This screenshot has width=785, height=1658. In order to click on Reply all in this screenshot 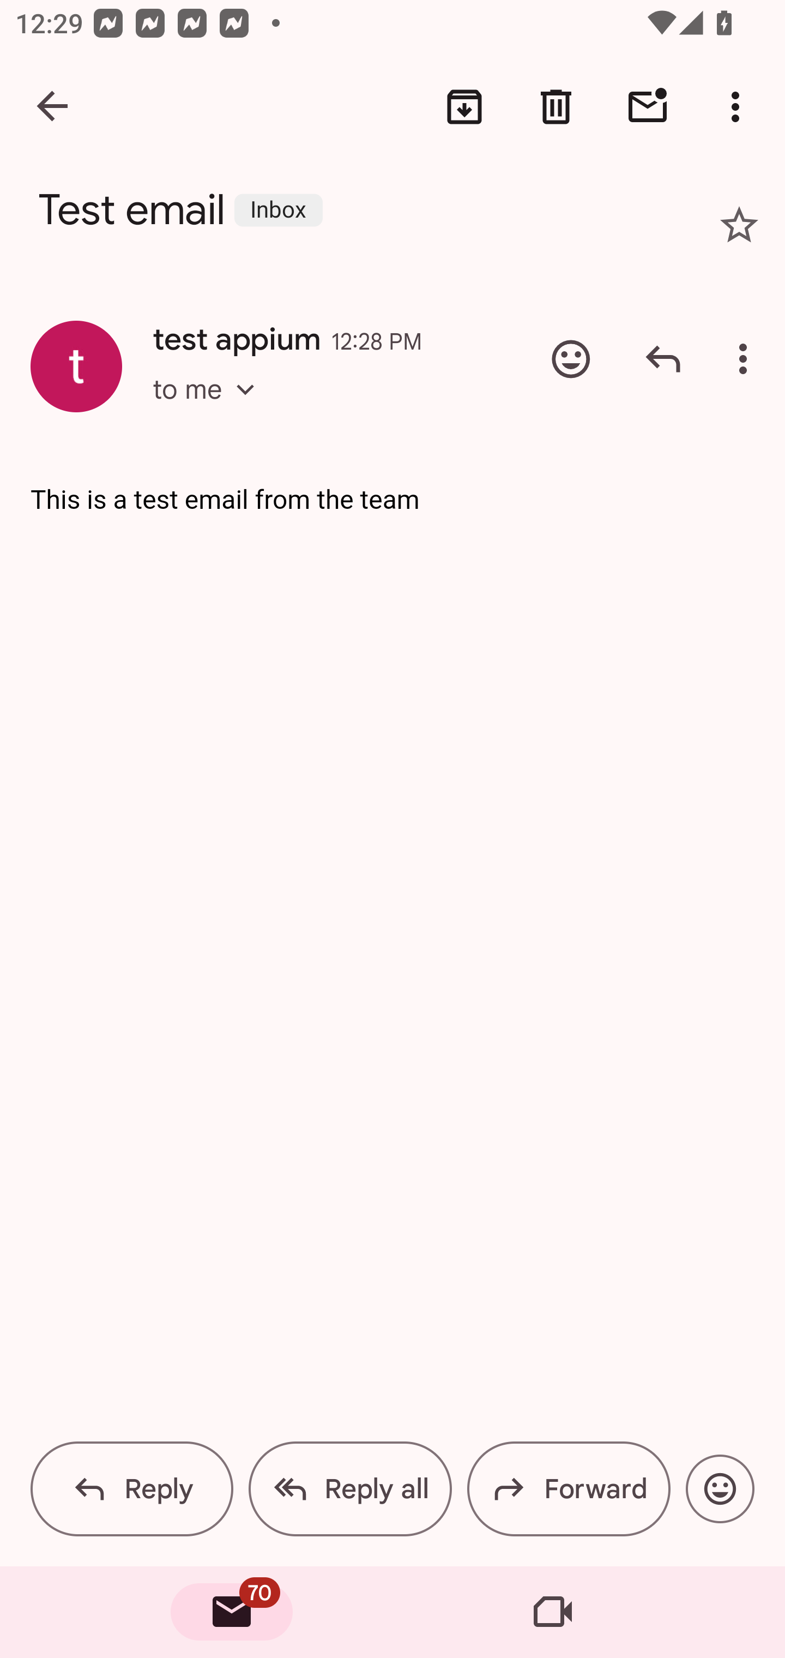, I will do `click(350, 1489)`.